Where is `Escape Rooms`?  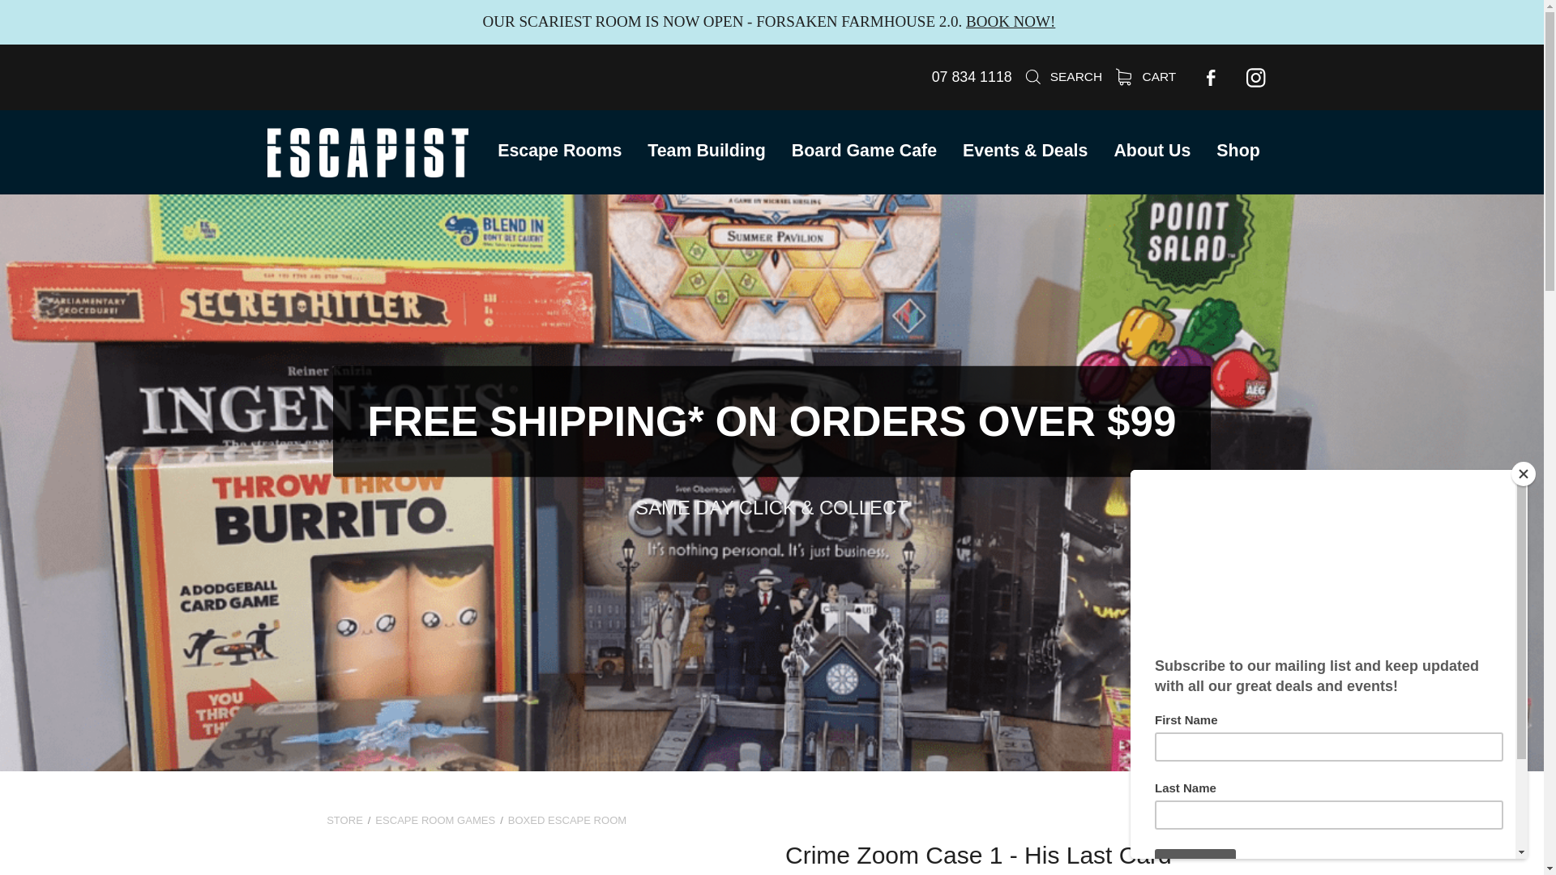 Escape Rooms is located at coordinates (559, 150).